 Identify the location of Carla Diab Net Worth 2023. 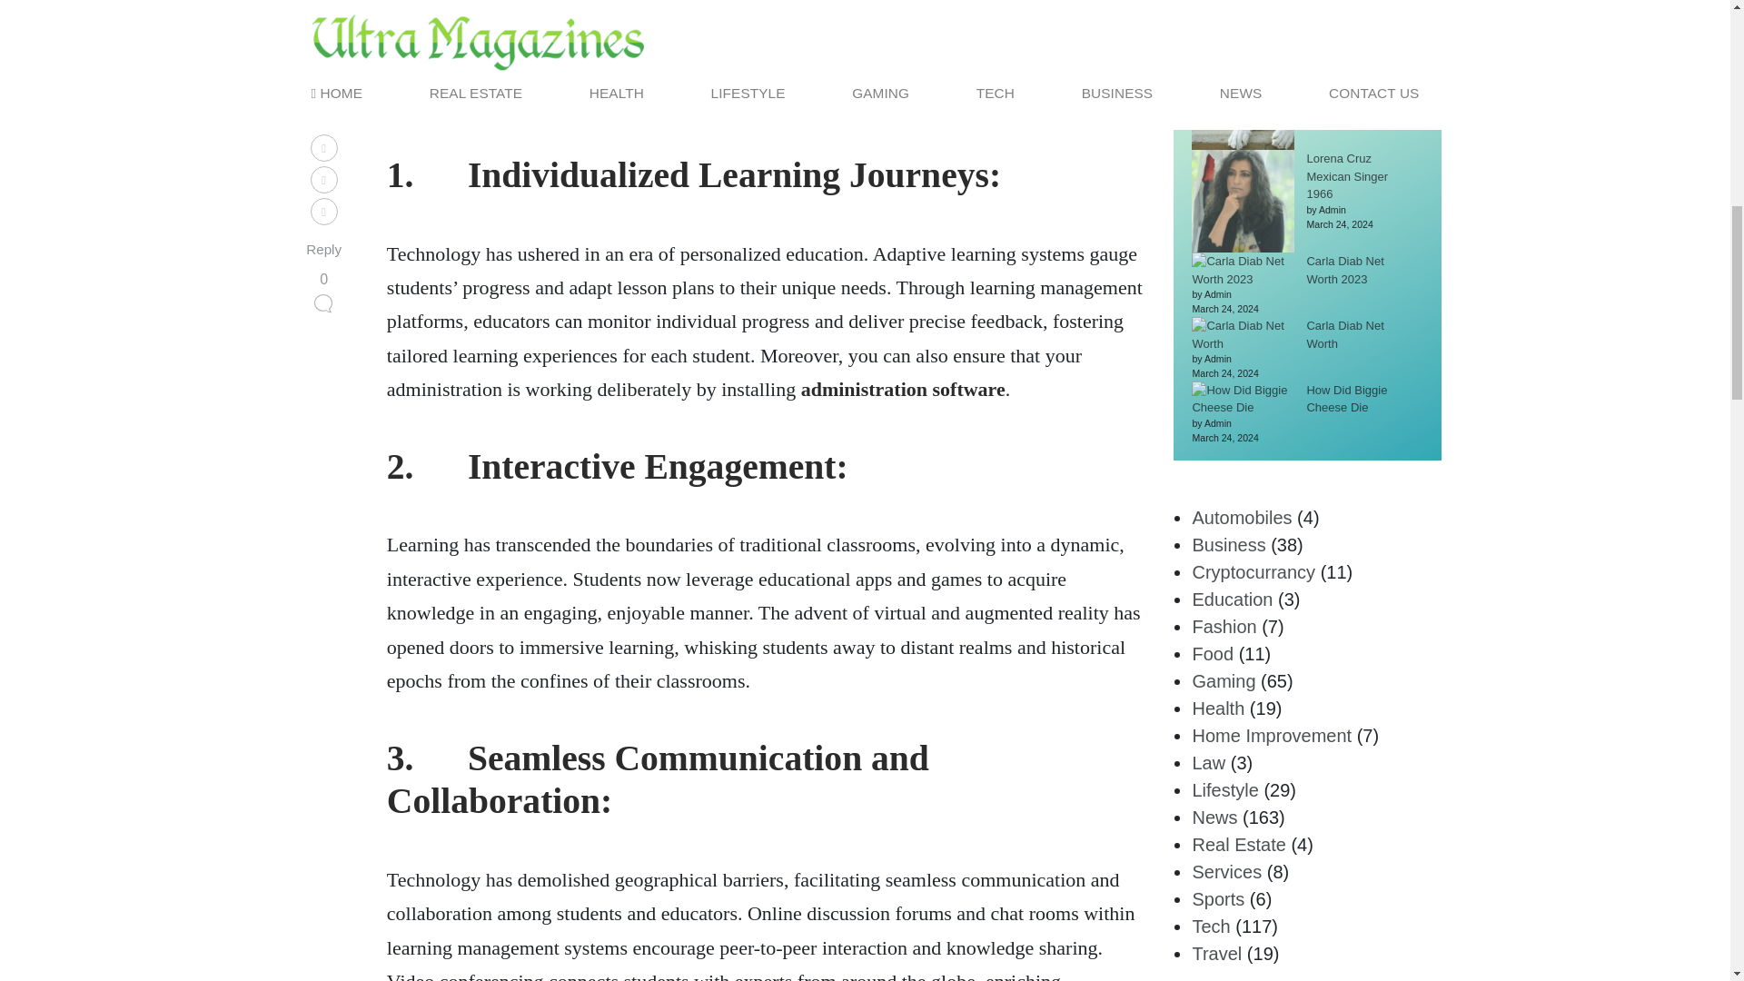
(1344, 270).